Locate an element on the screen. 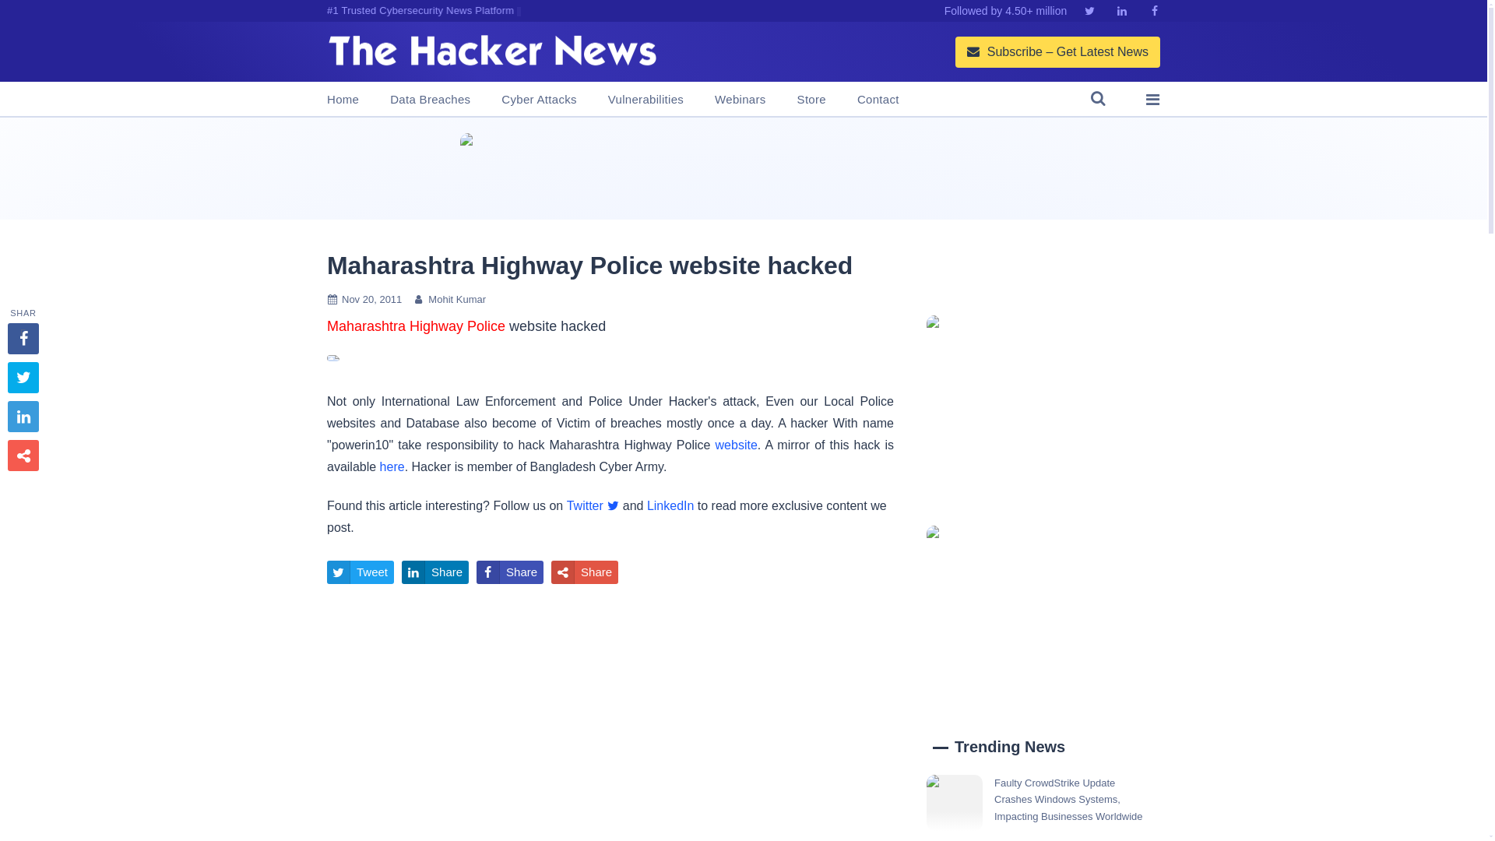  Cyber Attacks is located at coordinates (538, 100).